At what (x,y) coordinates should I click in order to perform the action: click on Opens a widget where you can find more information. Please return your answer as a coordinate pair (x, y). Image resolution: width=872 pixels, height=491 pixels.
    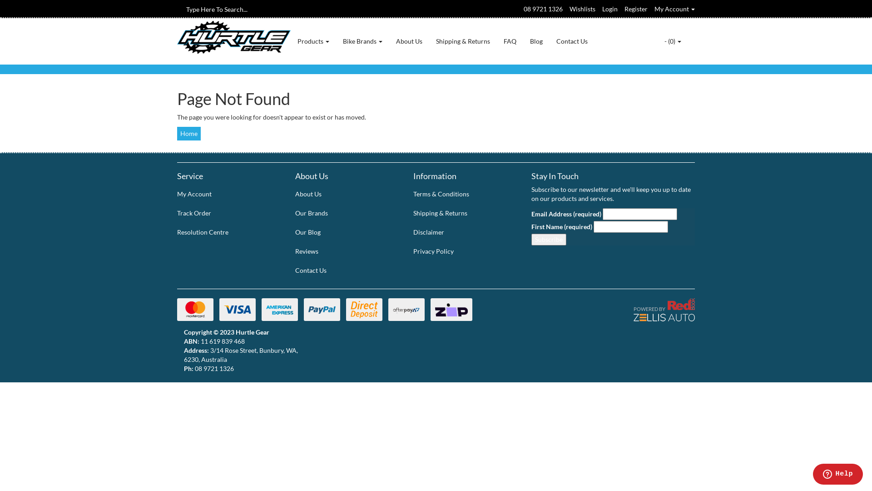
    Looking at the image, I should click on (837, 475).